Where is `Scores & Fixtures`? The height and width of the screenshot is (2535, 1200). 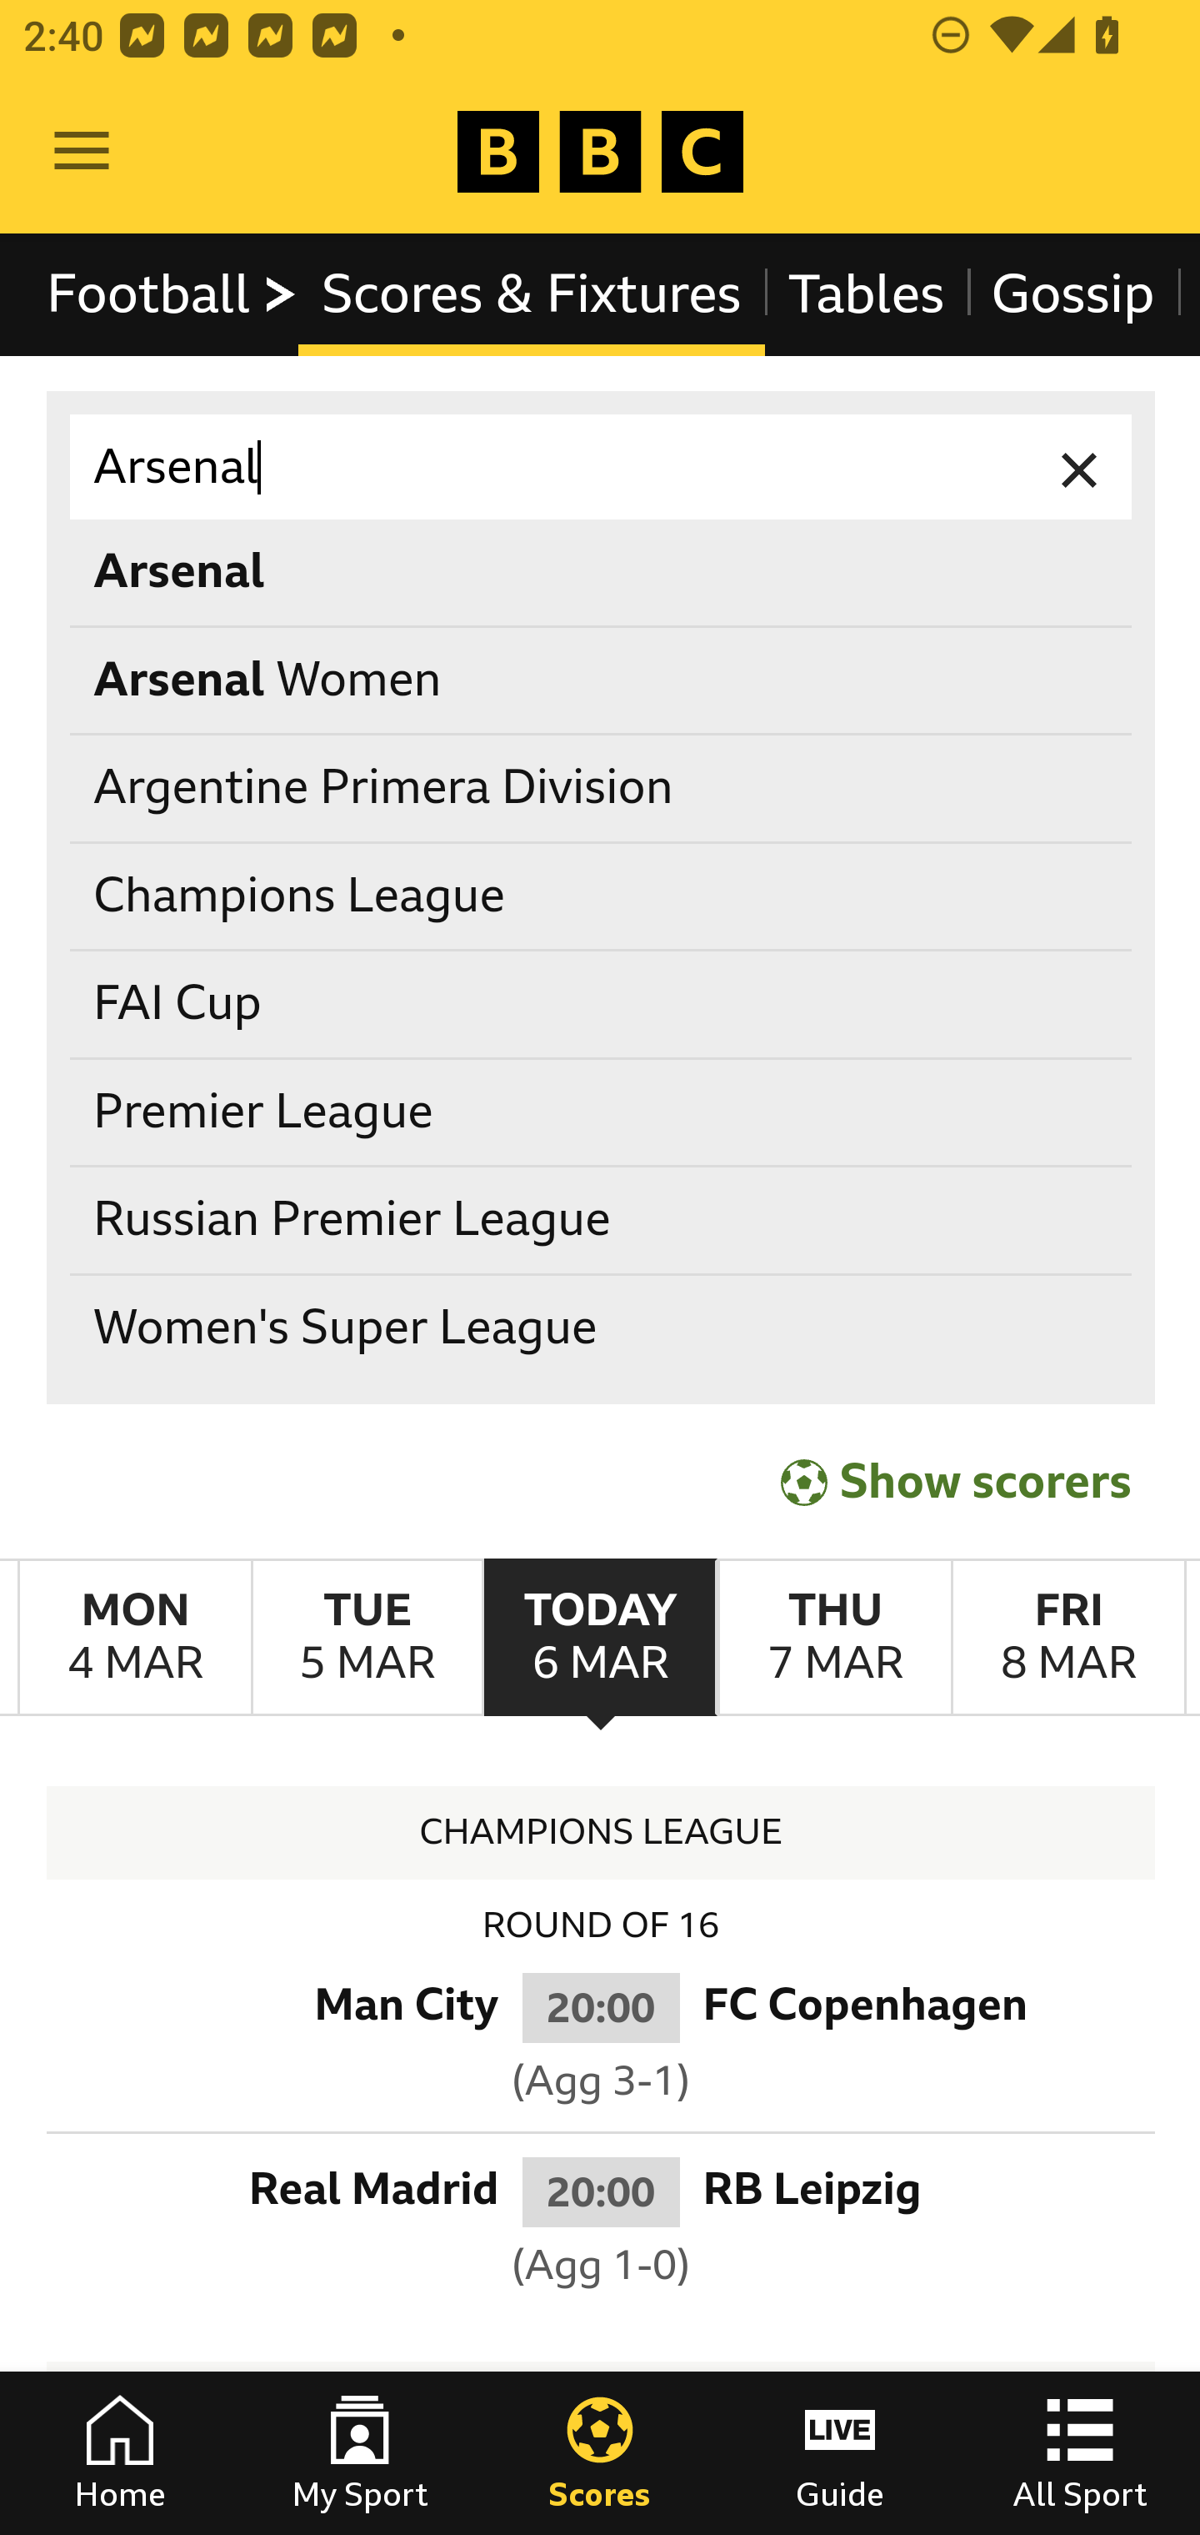 Scores & Fixtures is located at coordinates (532, 294).